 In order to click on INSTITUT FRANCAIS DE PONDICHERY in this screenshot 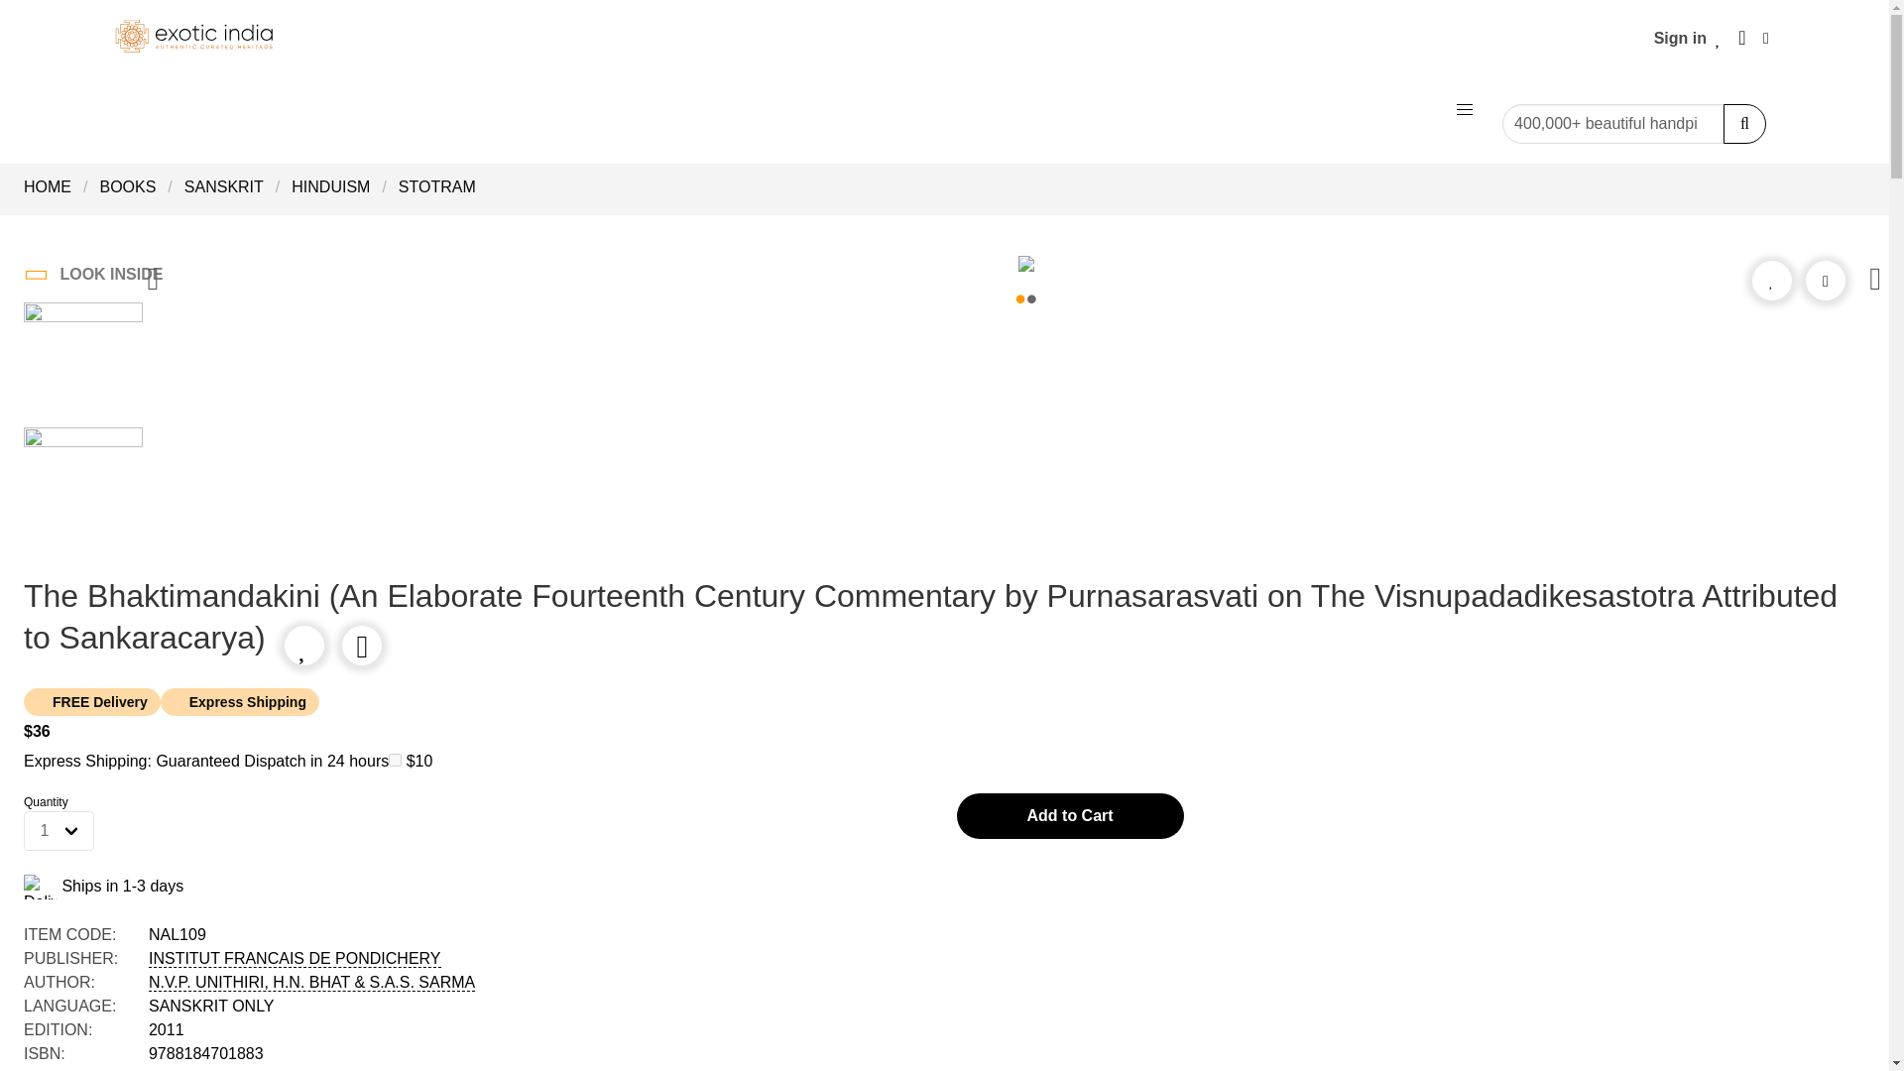, I will do `click(295, 958)`.